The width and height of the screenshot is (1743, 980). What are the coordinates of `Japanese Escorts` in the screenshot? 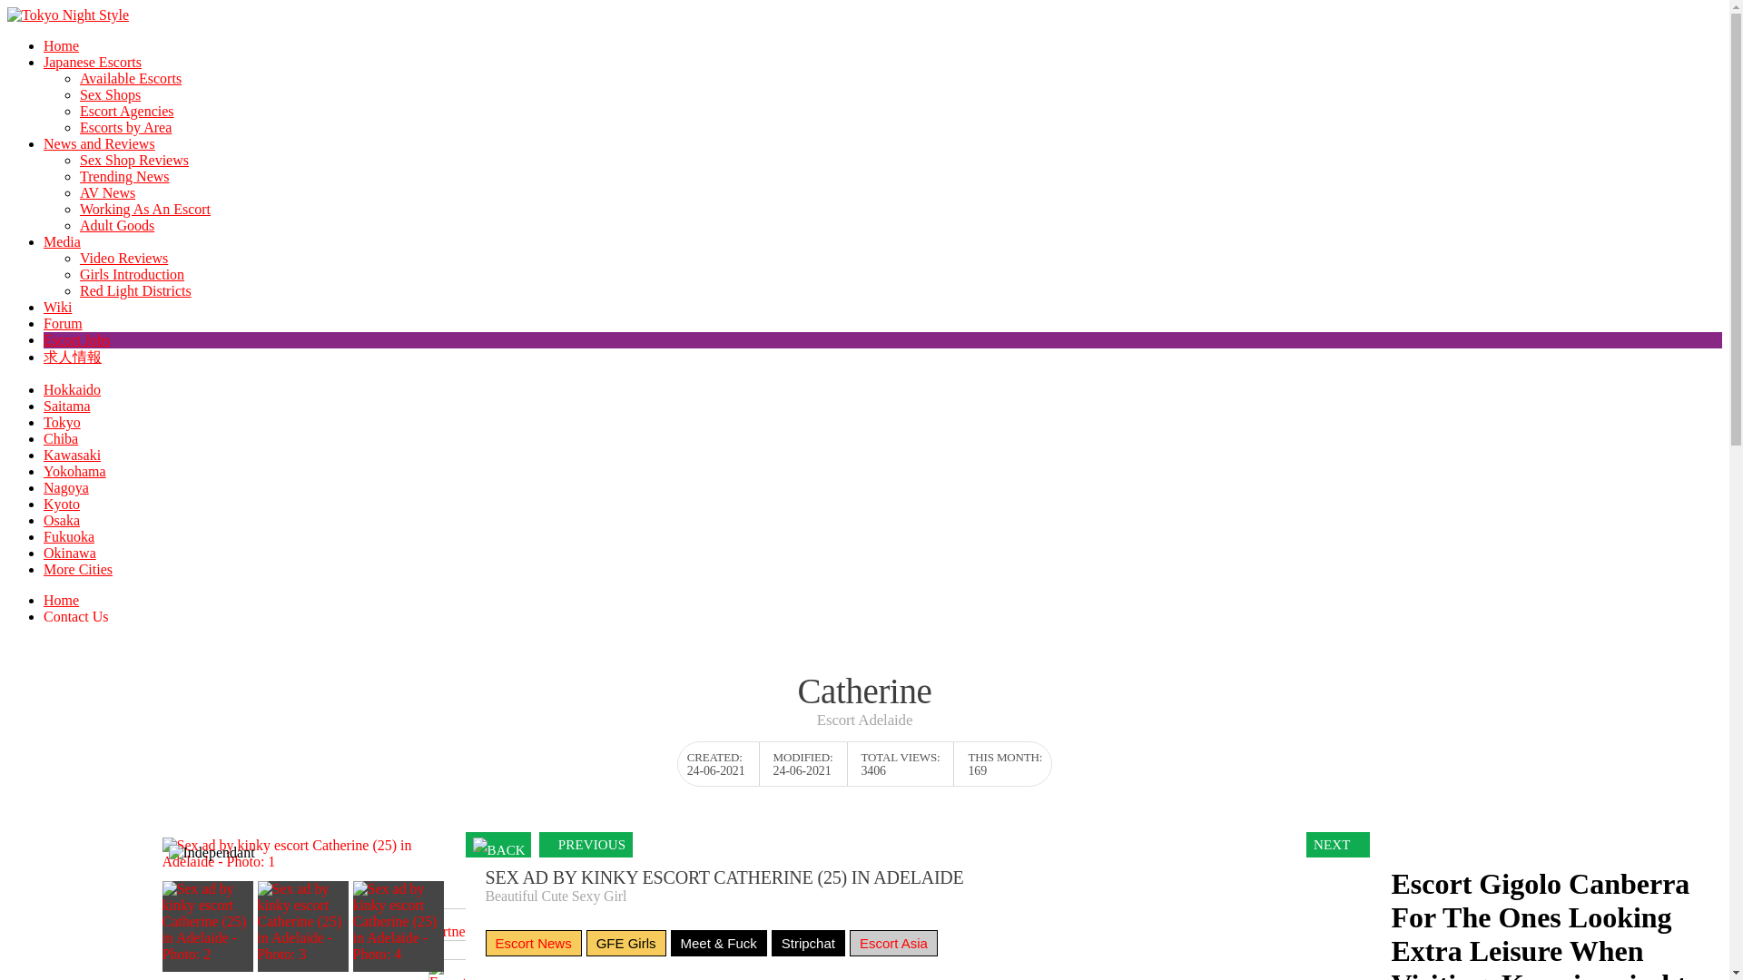 It's located at (93, 62).